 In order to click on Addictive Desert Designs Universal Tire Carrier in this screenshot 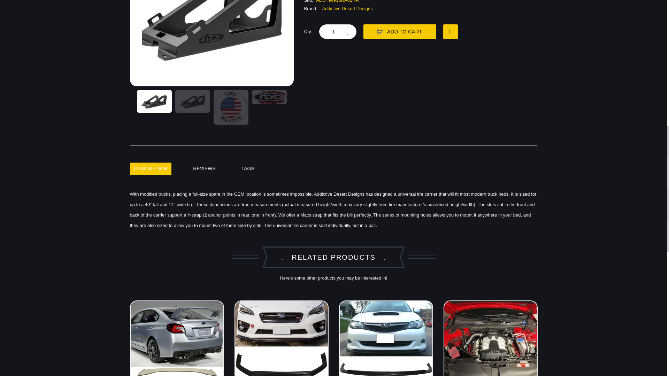, I will do `click(231, 107)`.